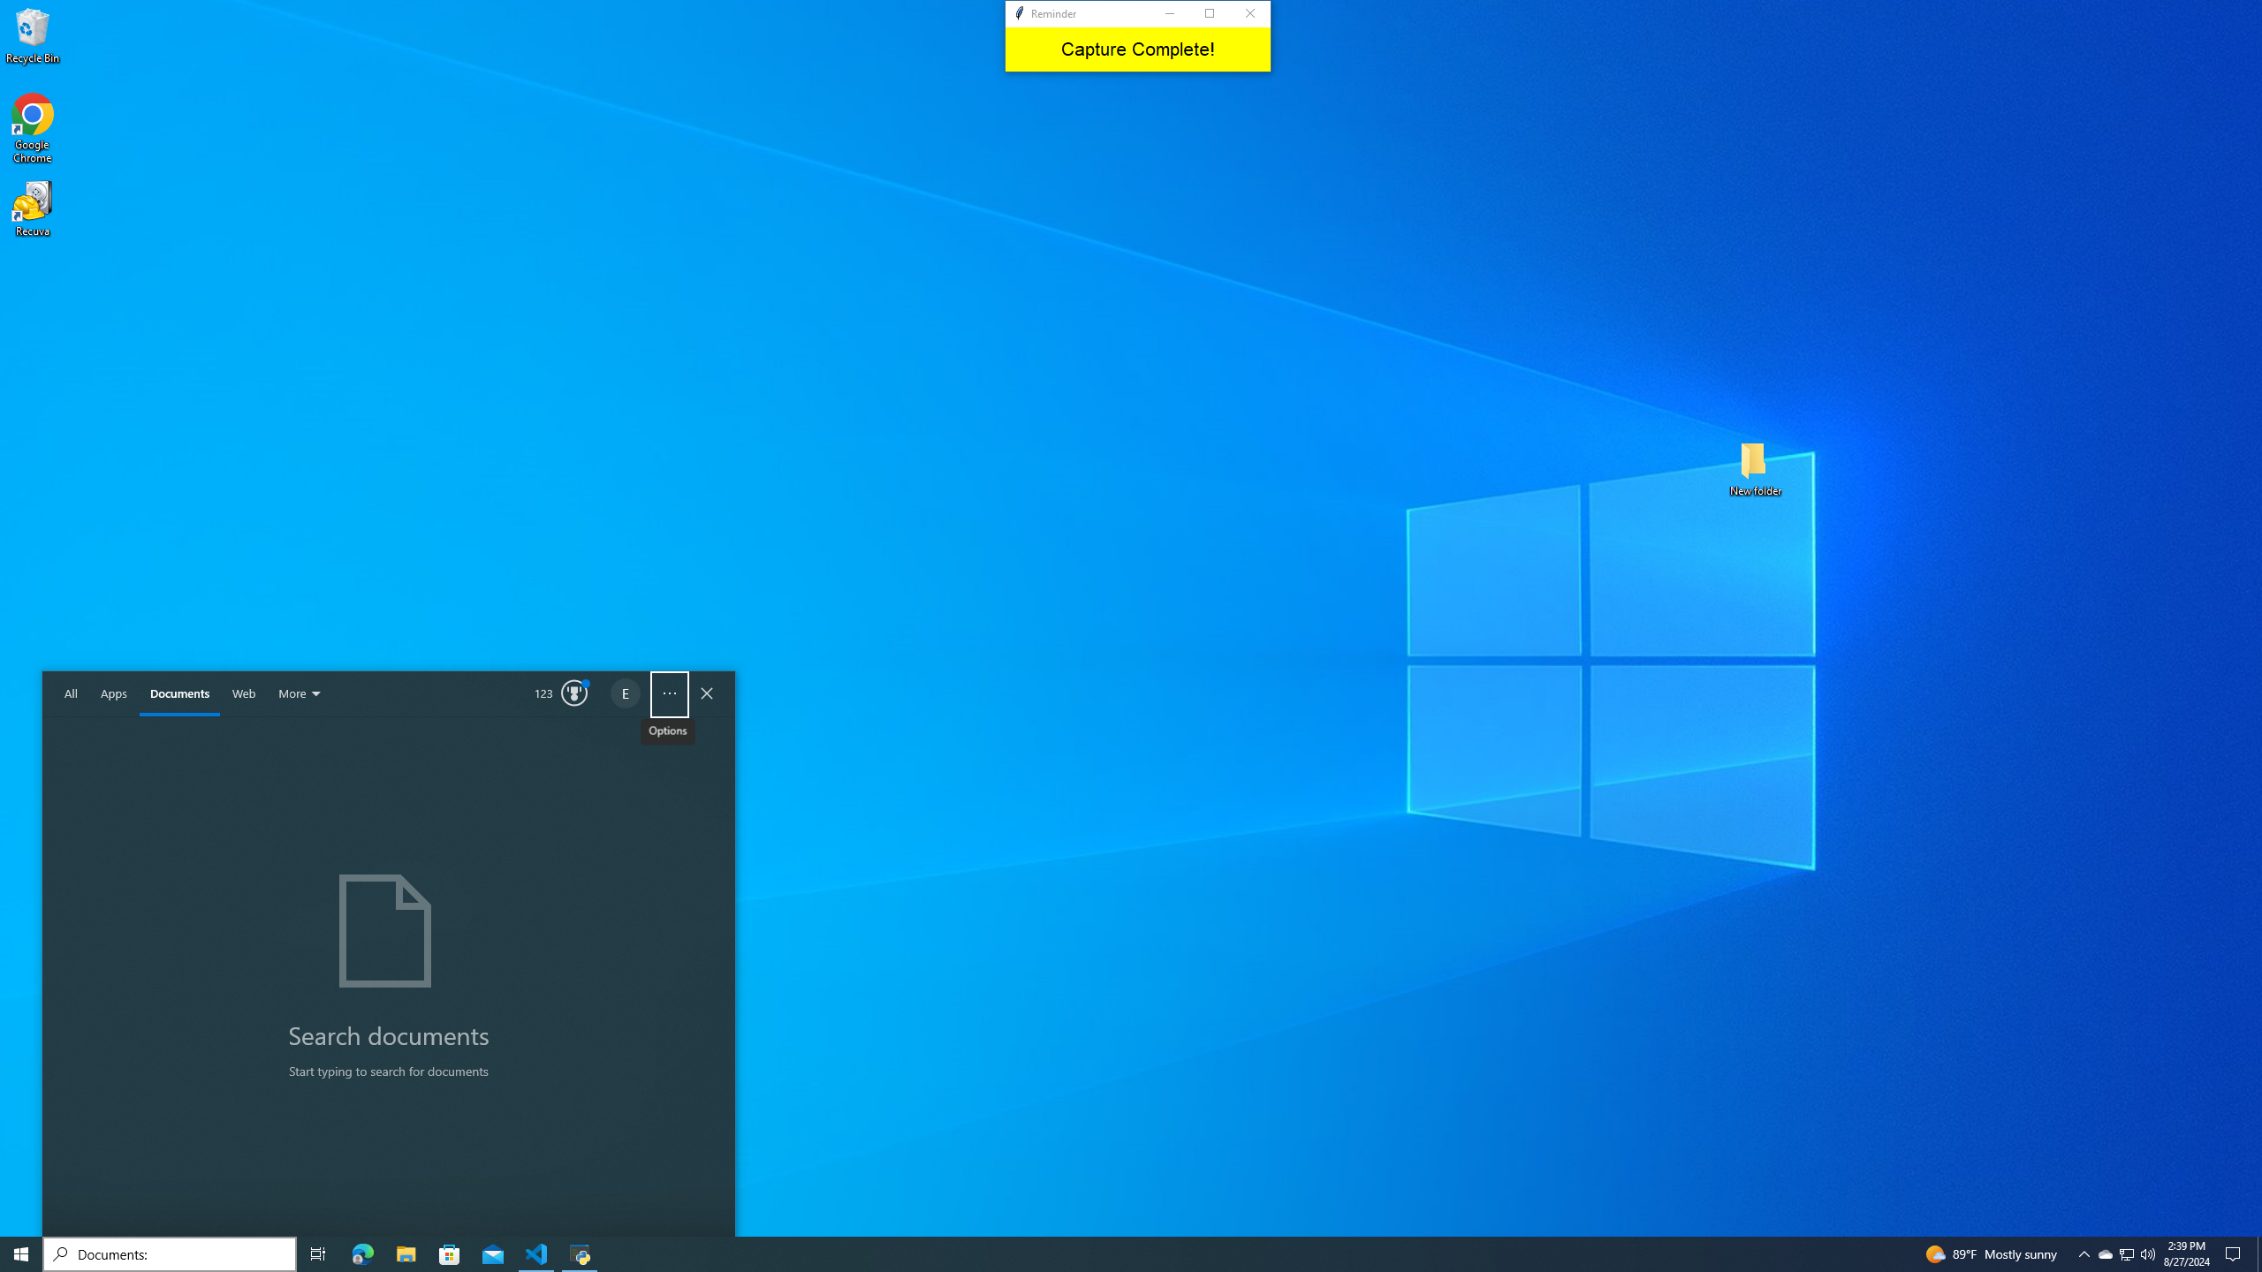 Image resolution: width=2262 pixels, height=1272 pixels. Describe the element at coordinates (707, 694) in the screenshot. I see `Close Windows Search` at that location.